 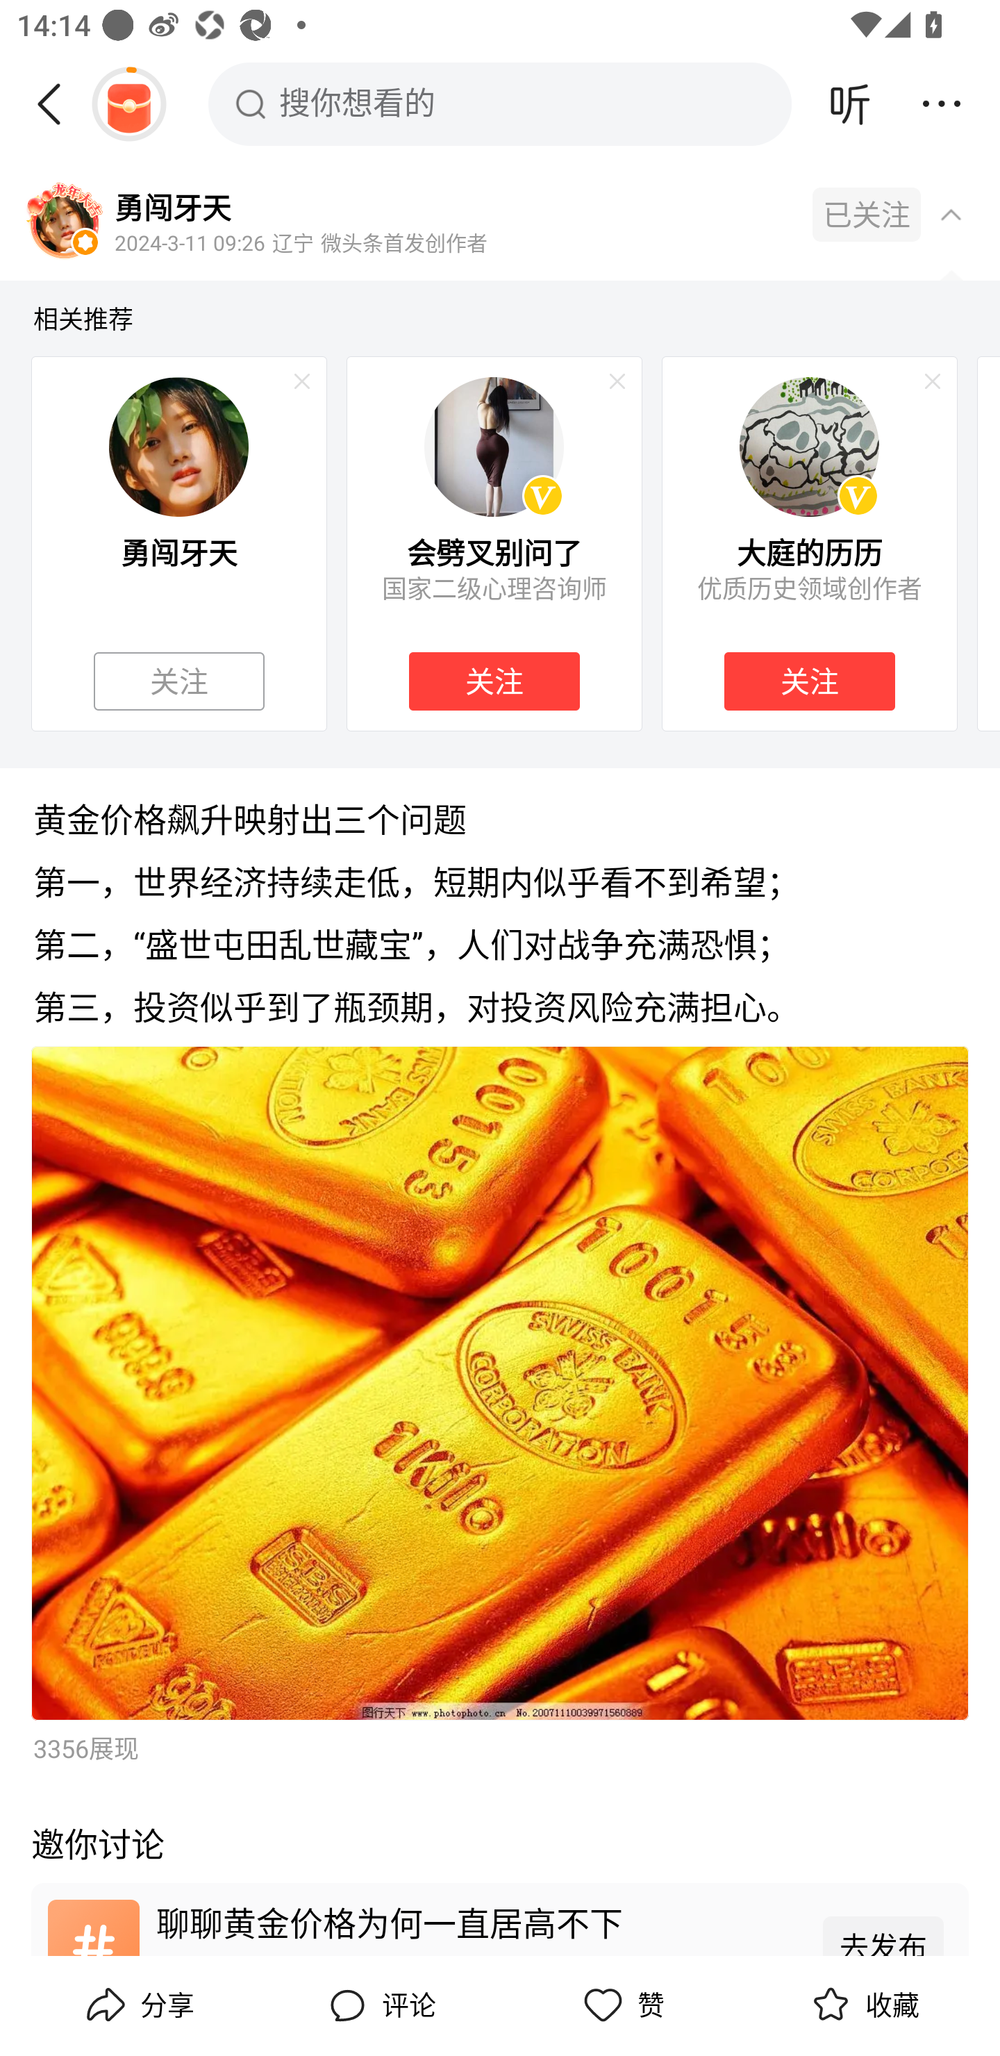 I want to click on 不感兴趣, so click(x=933, y=381).